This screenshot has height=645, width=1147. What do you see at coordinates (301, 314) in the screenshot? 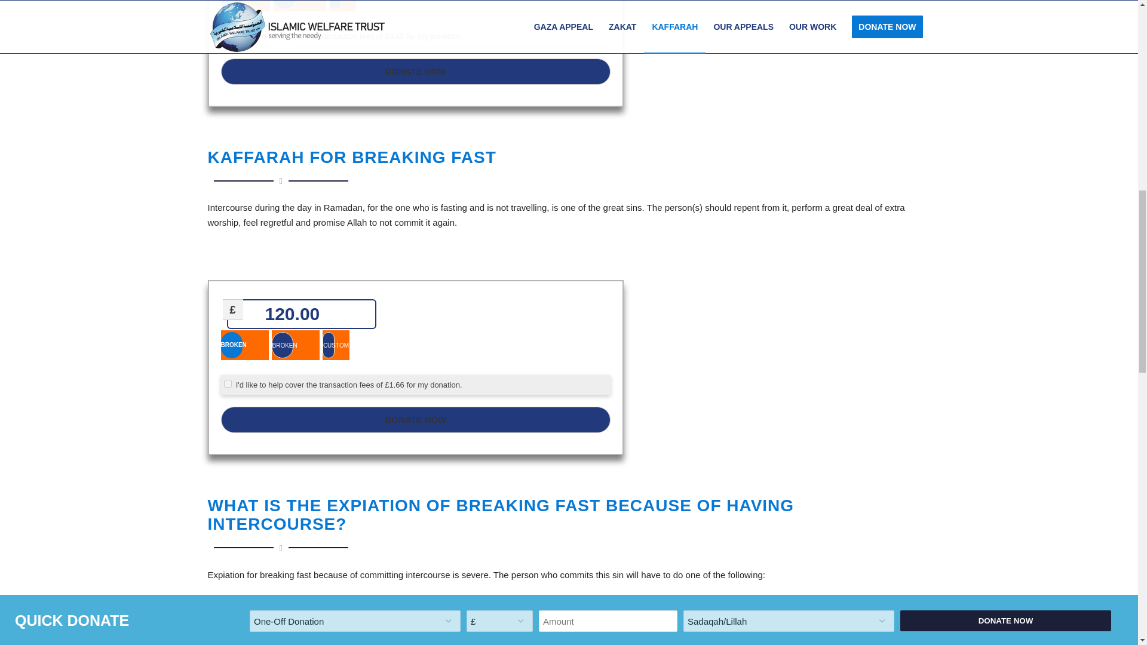
I see `120.00` at bounding box center [301, 314].